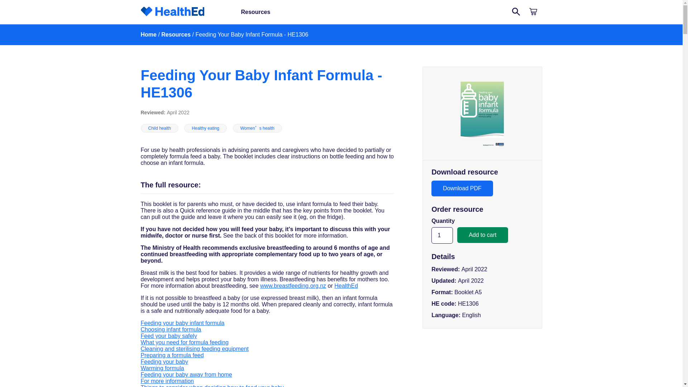 The width and height of the screenshot is (688, 387). What do you see at coordinates (482, 235) in the screenshot?
I see `Add to cart` at bounding box center [482, 235].